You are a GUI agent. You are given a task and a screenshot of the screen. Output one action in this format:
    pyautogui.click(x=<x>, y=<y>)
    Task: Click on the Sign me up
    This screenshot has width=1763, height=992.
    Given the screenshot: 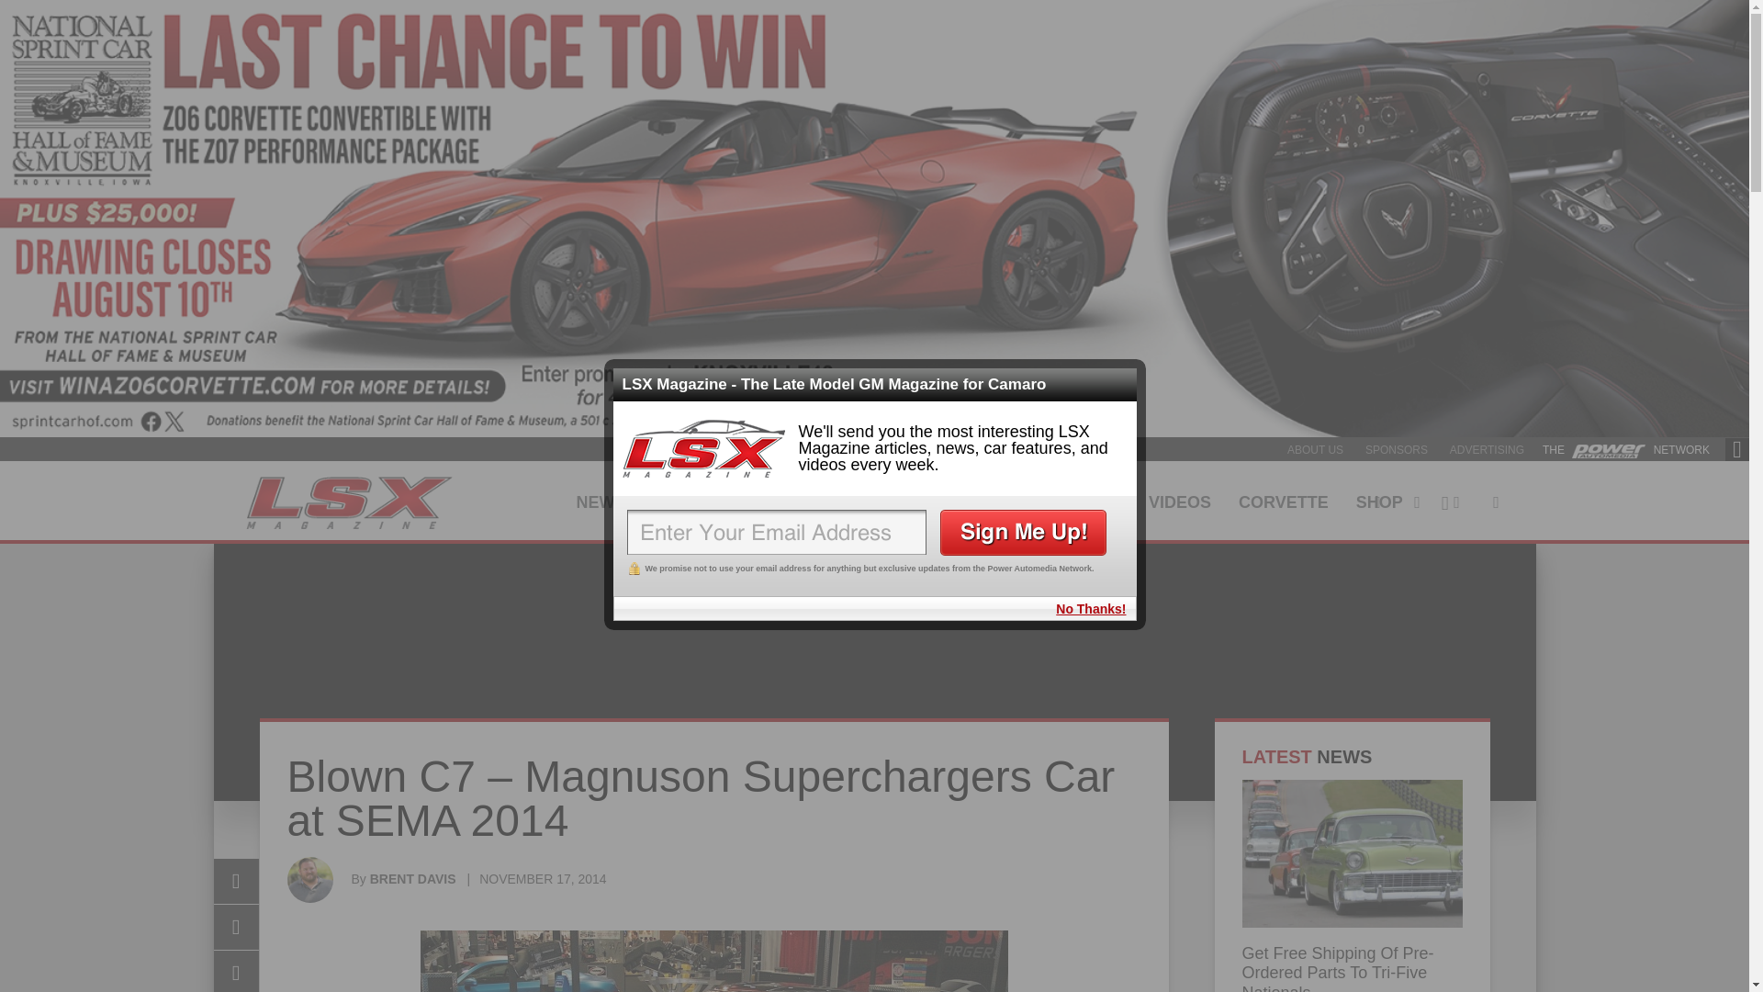 What is the action you would take?
    pyautogui.click(x=1023, y=533)
    